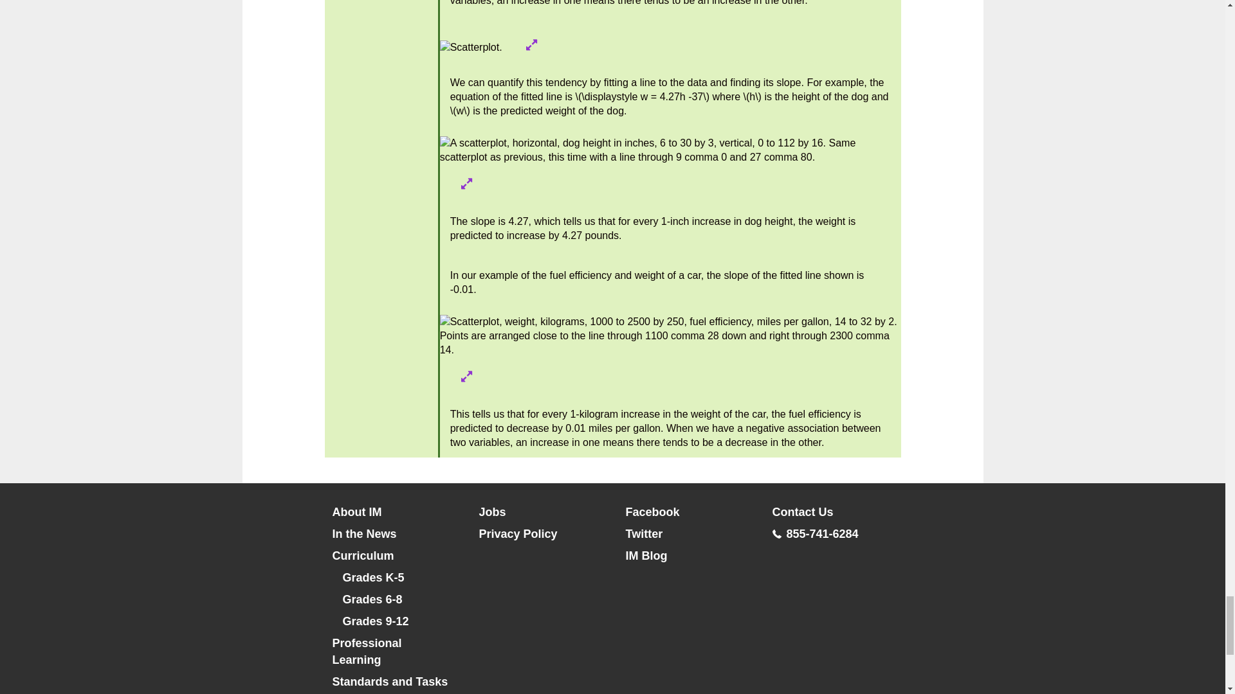 The width and height of the screenshot is (1235, 694). What do you see at coordinates (467, 183) in the screenshot?
I see `Expand image` at bounding box center [467, 183].